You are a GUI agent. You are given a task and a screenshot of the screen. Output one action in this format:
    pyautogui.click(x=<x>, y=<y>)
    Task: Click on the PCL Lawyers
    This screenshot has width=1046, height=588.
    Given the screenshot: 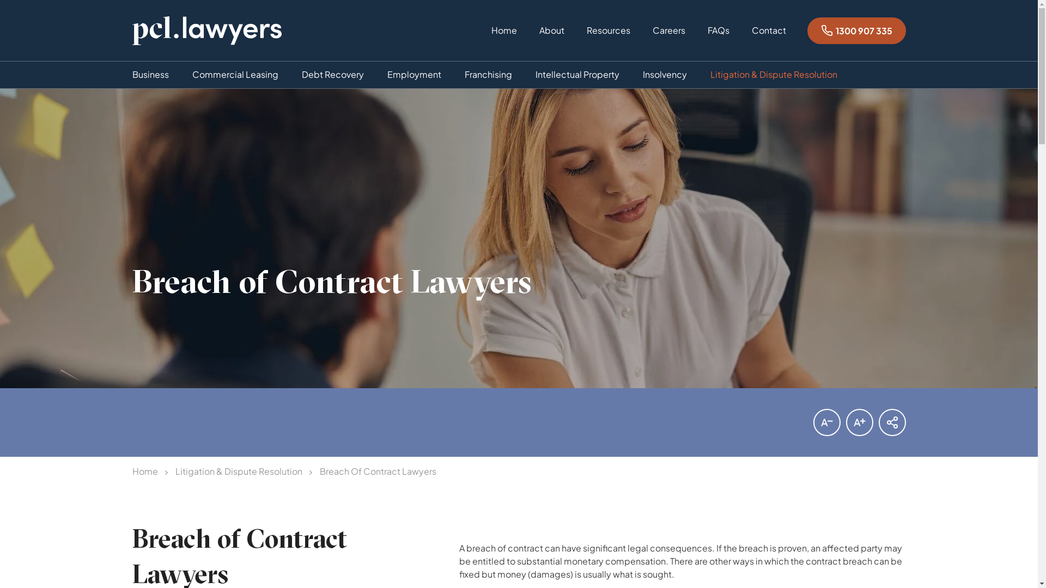 What is the action you would take?
    pyautogui.click(x=206, y=30)
    